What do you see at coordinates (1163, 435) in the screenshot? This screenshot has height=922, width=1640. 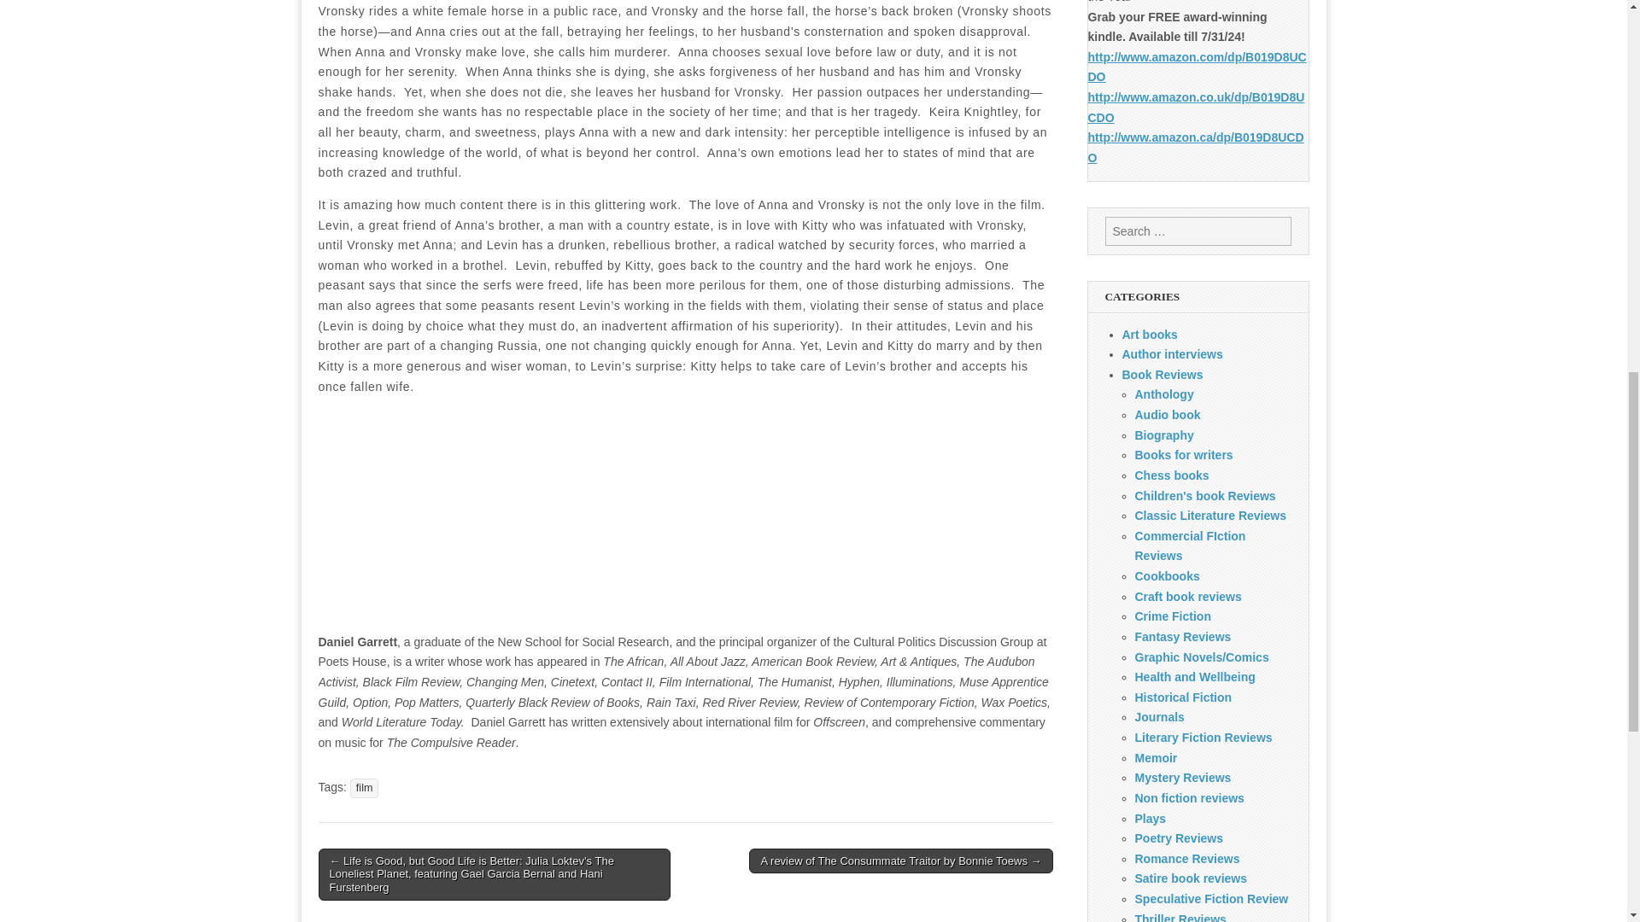 I see `Biography` at bounding box center [1163, 435].